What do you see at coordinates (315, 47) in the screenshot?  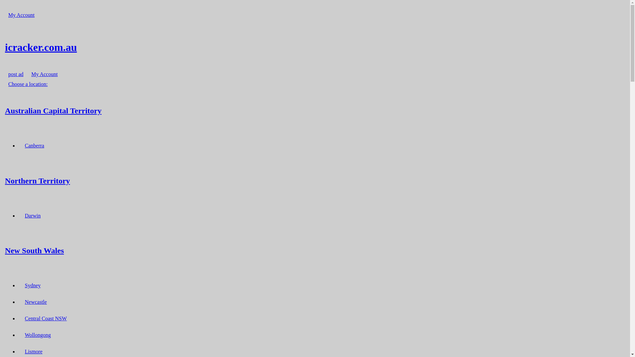 I see `icracker.com.au` at bounding box center [315, 47].